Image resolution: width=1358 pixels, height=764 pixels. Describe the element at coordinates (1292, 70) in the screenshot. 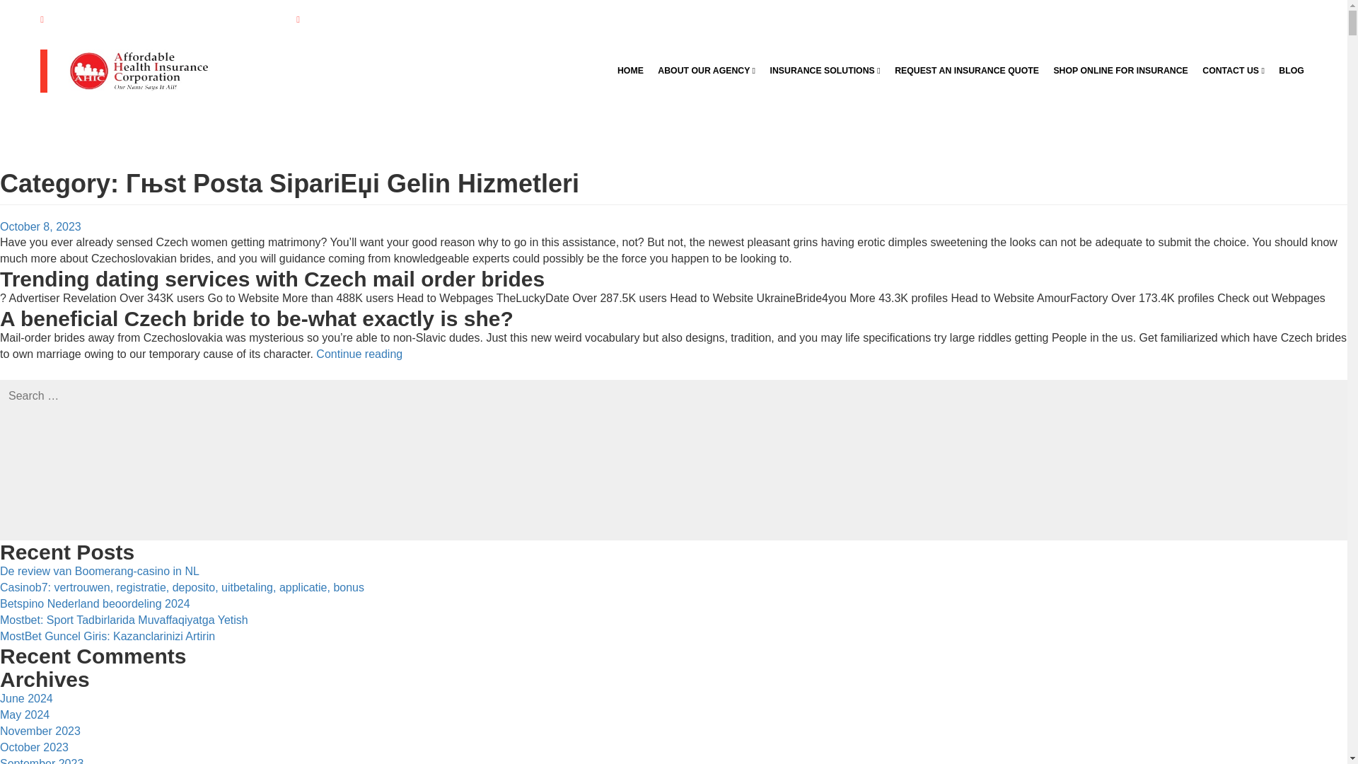

I see `BLOG` at that location.